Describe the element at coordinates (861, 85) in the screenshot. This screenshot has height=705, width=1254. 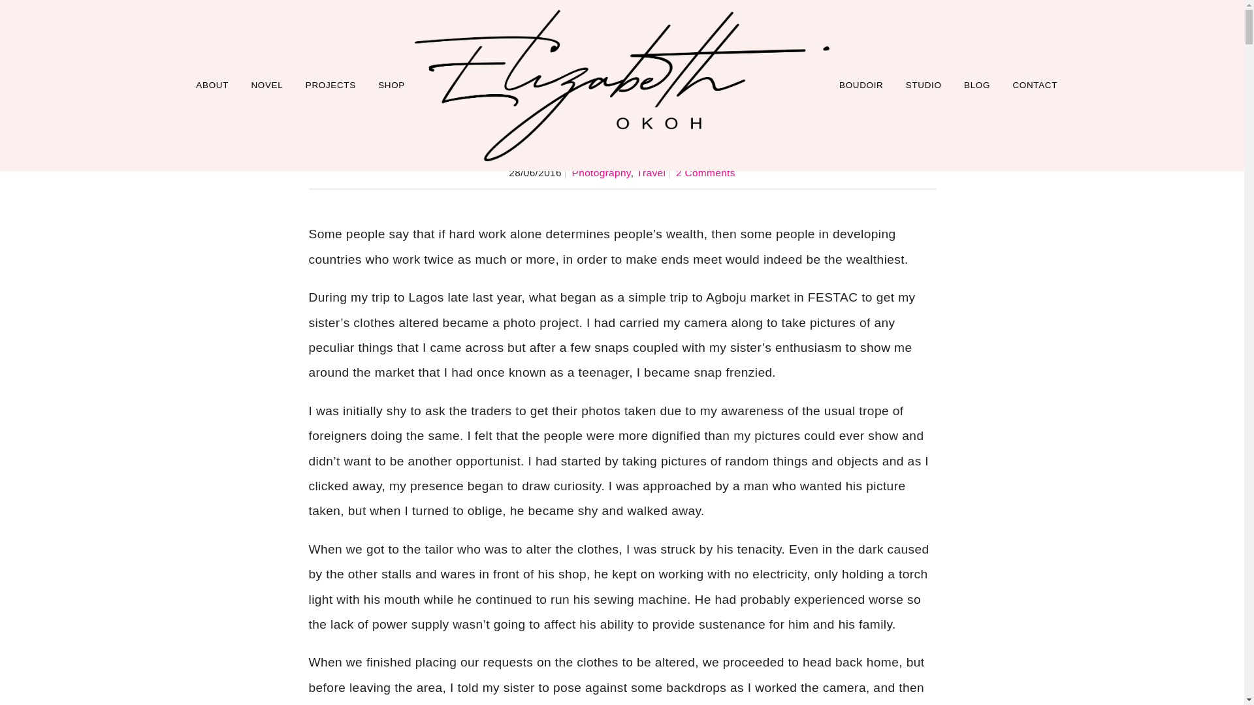
I see `BOUDOIR` at that location.